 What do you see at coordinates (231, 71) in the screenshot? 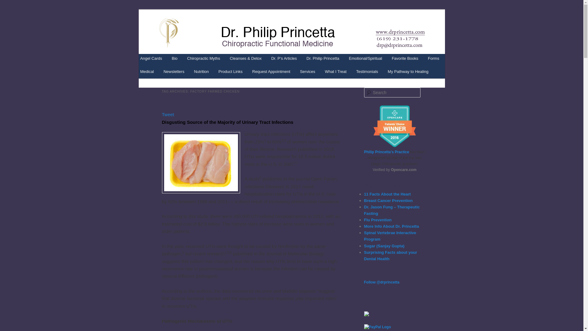
I see `Product Links` at bounding box center [231, 71].